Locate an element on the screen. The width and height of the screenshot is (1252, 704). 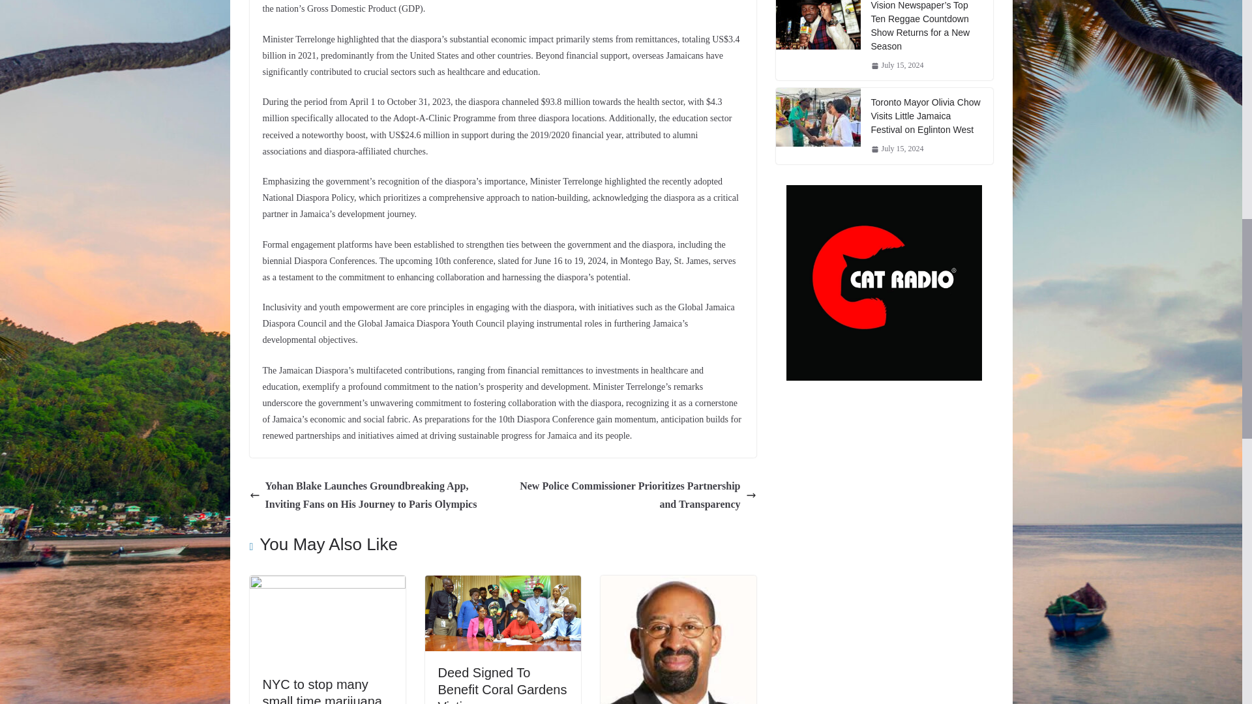
Deed Signed To Benefit Coral Gardens Victims is located at coordinates (503, 584).